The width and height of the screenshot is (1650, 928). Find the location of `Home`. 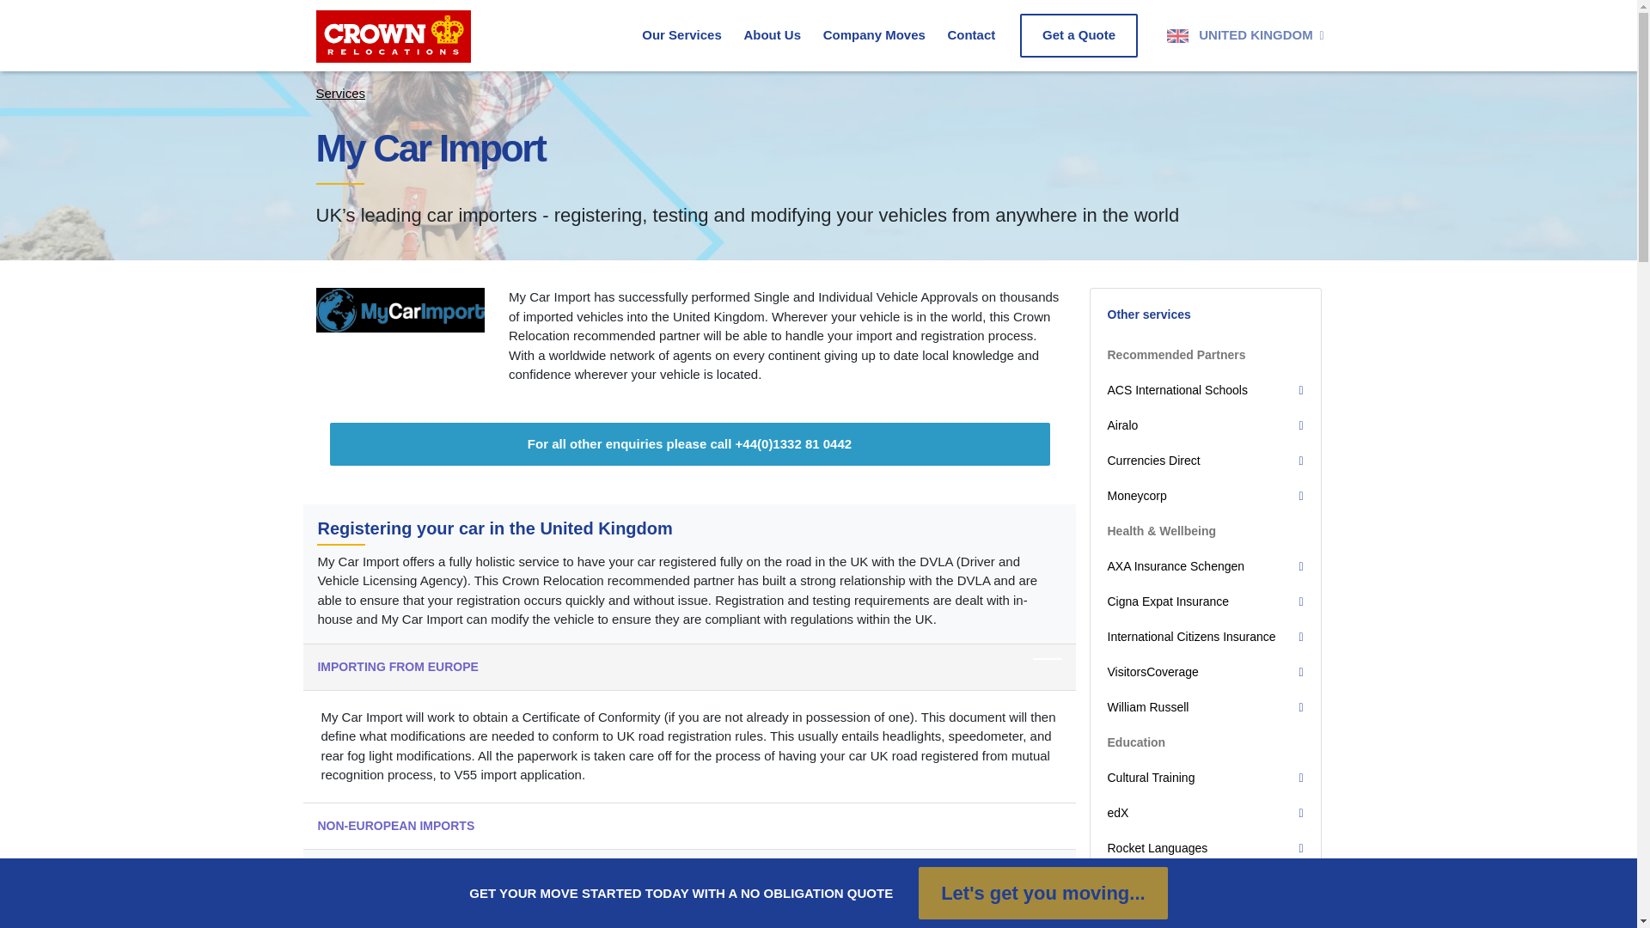

Home is located at coordinates (433, 35).